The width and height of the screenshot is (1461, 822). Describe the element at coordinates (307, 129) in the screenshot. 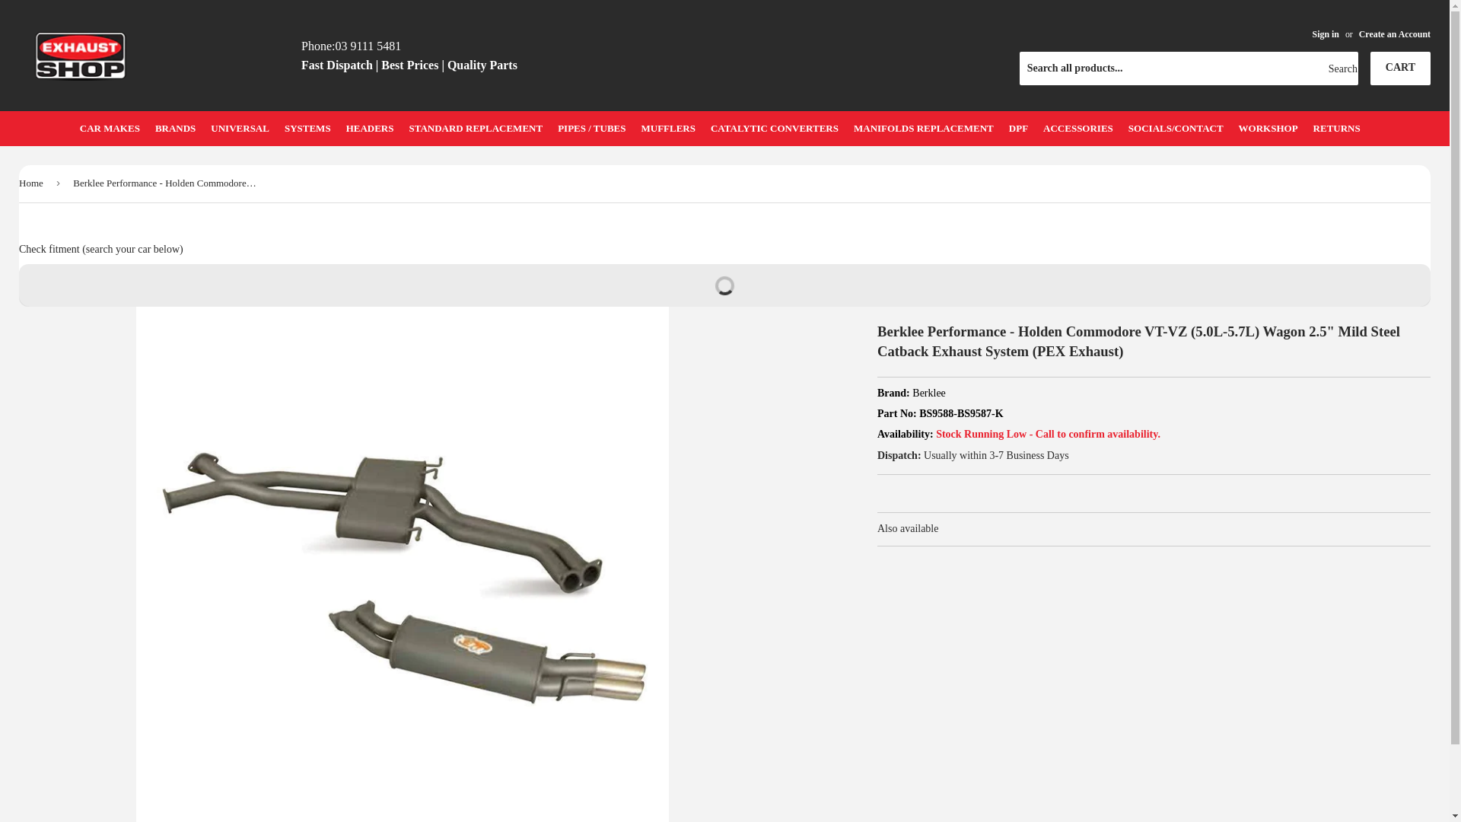

I see `SYSTEMS` at that location.